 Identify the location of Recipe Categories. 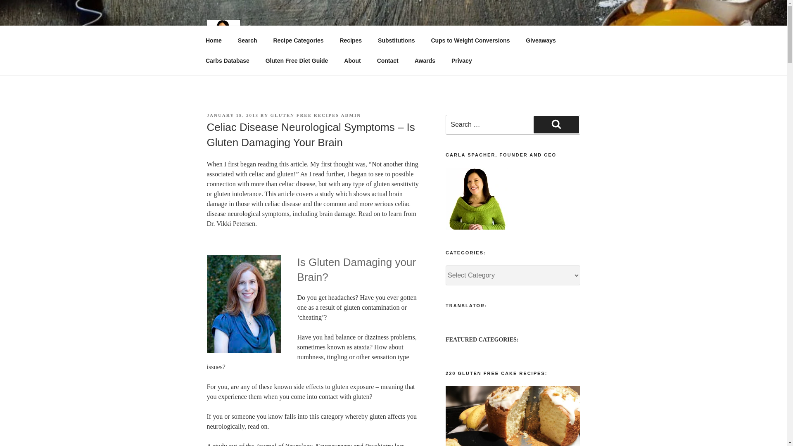
(298, 40).